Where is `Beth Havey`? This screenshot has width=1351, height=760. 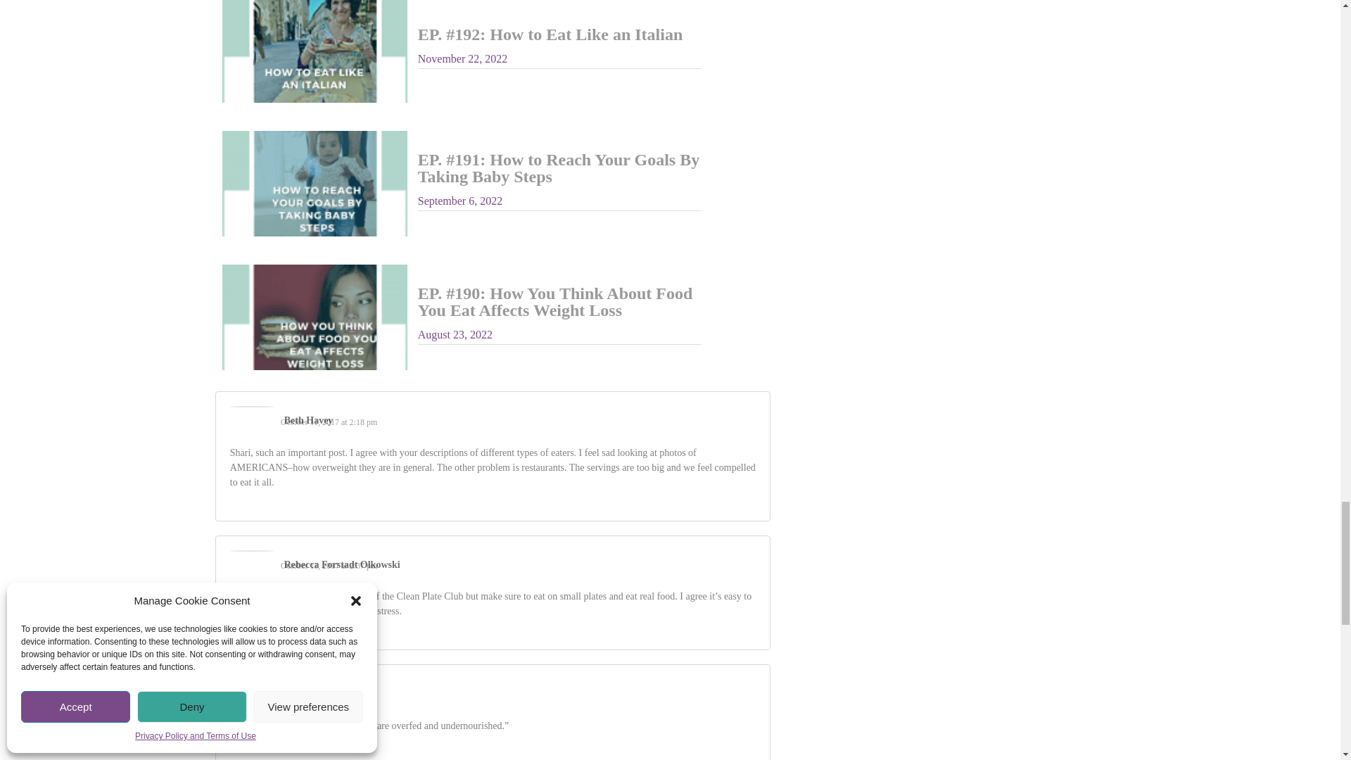 Beth Havey is located at coordinates (308, 421).